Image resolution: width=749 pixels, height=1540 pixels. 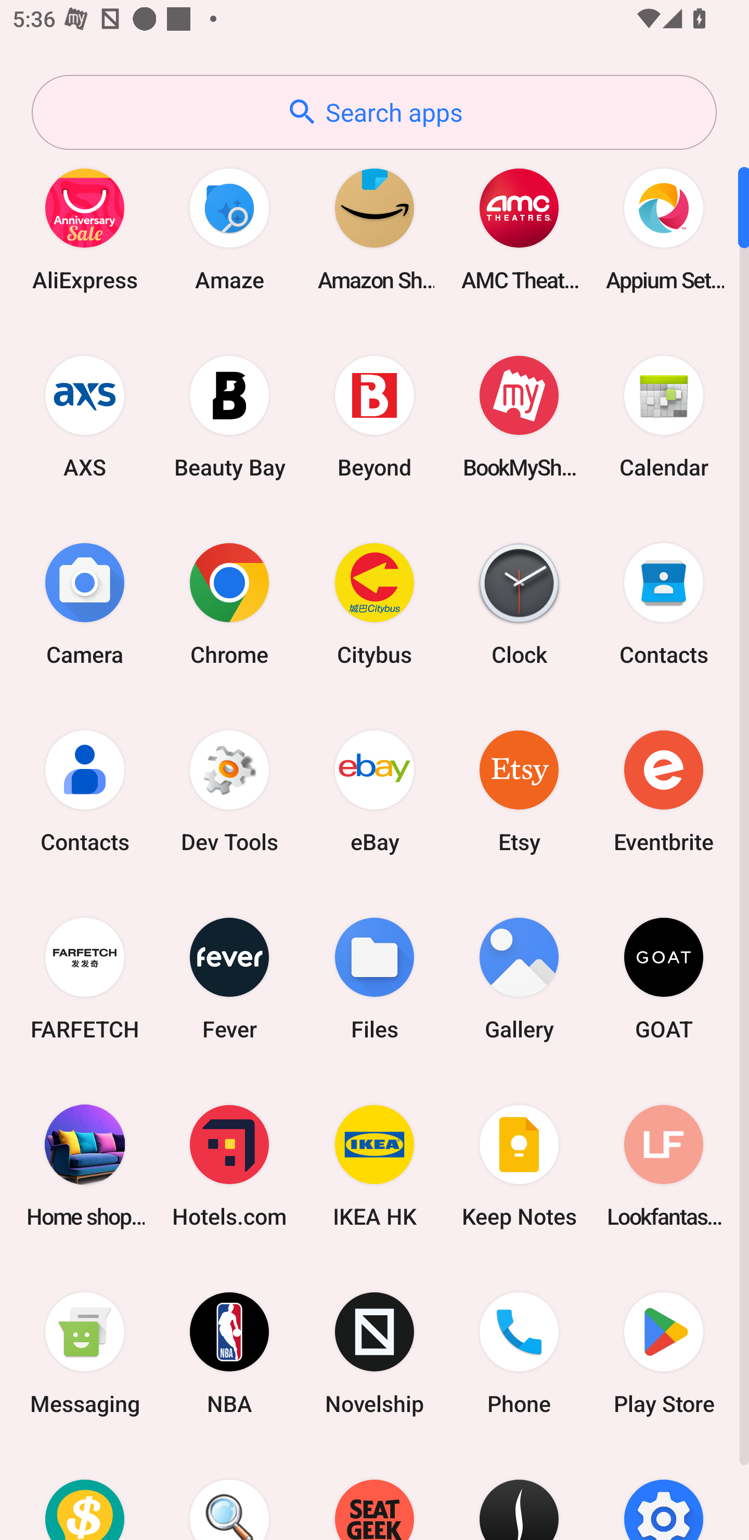 I want to click on Play Store, so click(x=664, y=1354).